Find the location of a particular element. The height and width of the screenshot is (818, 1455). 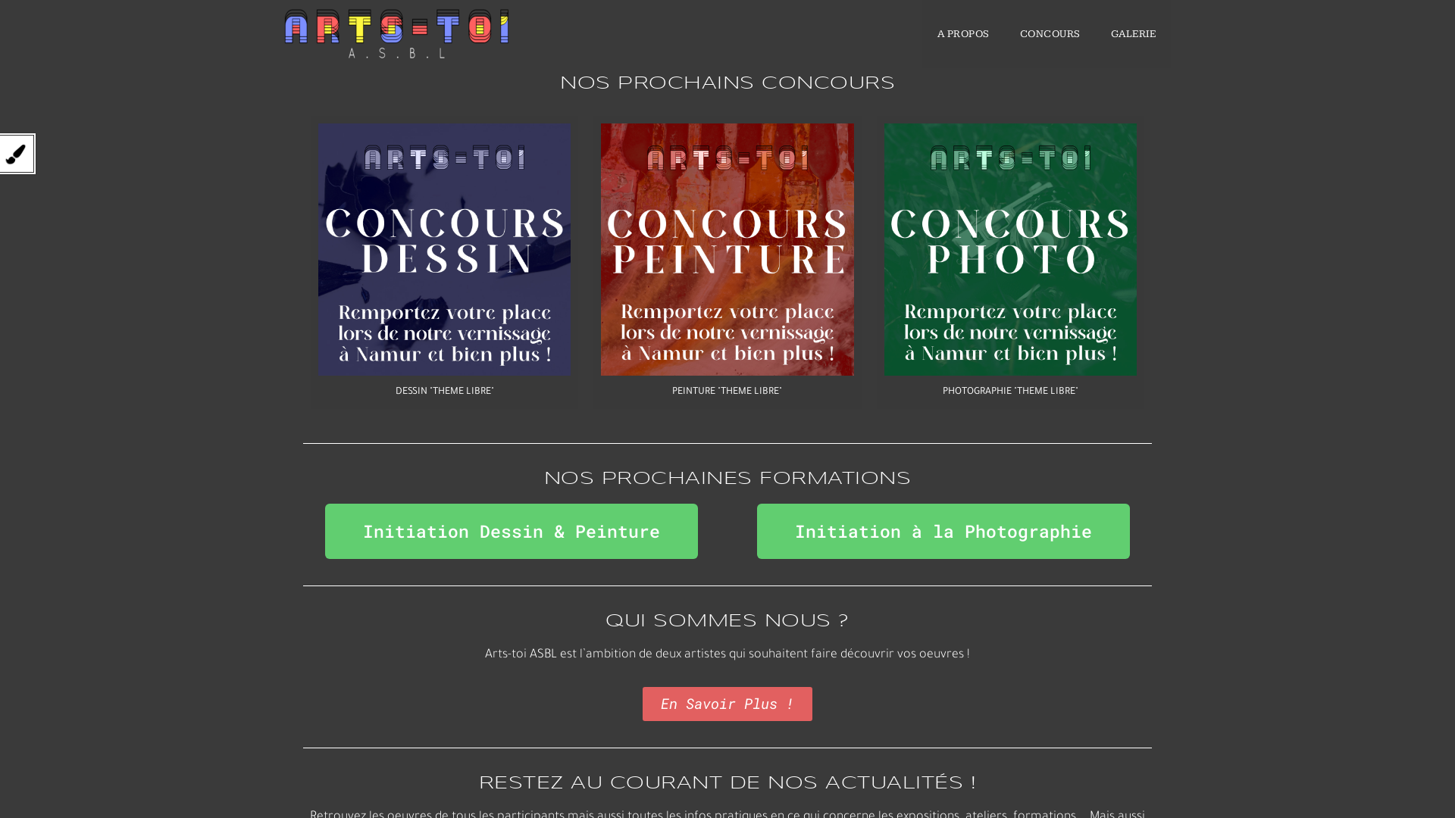

En Savoir Plus ! is located at coordinates (727, 704).